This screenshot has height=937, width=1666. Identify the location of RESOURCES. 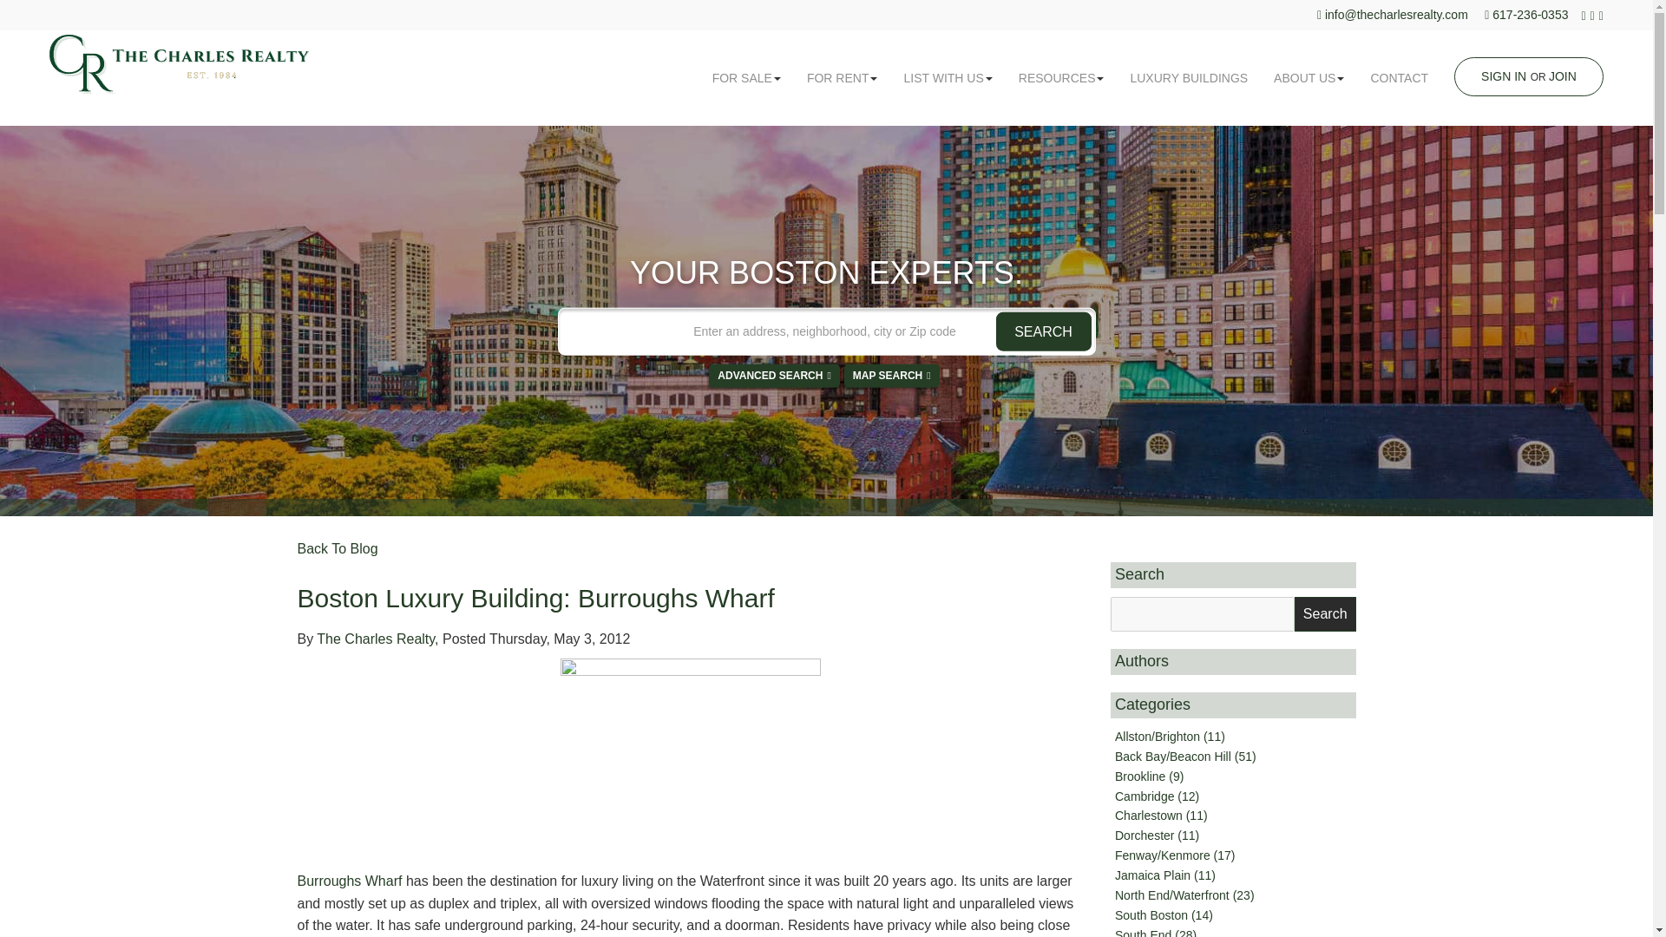
(1062, 77).